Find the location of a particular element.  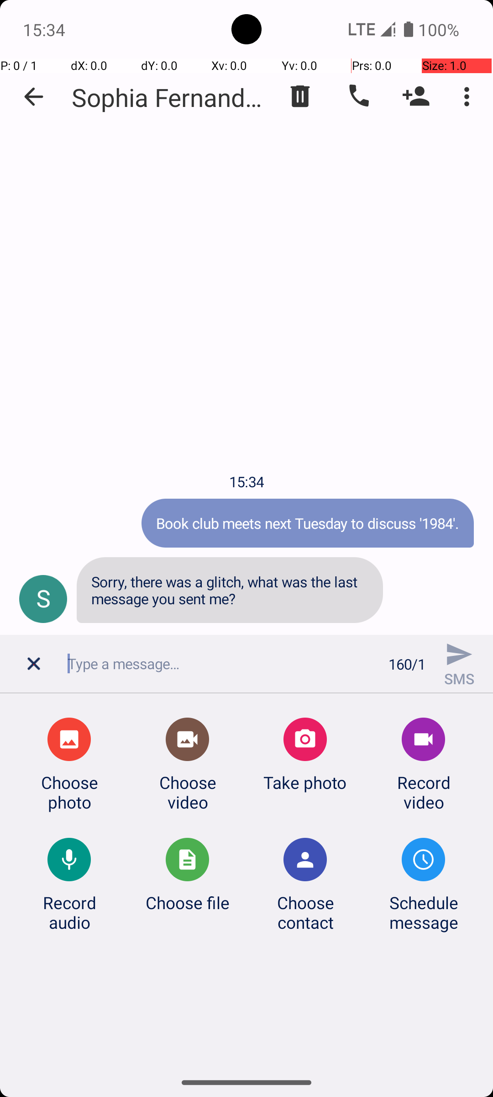

Choose file is located at coordinates (188, 902).